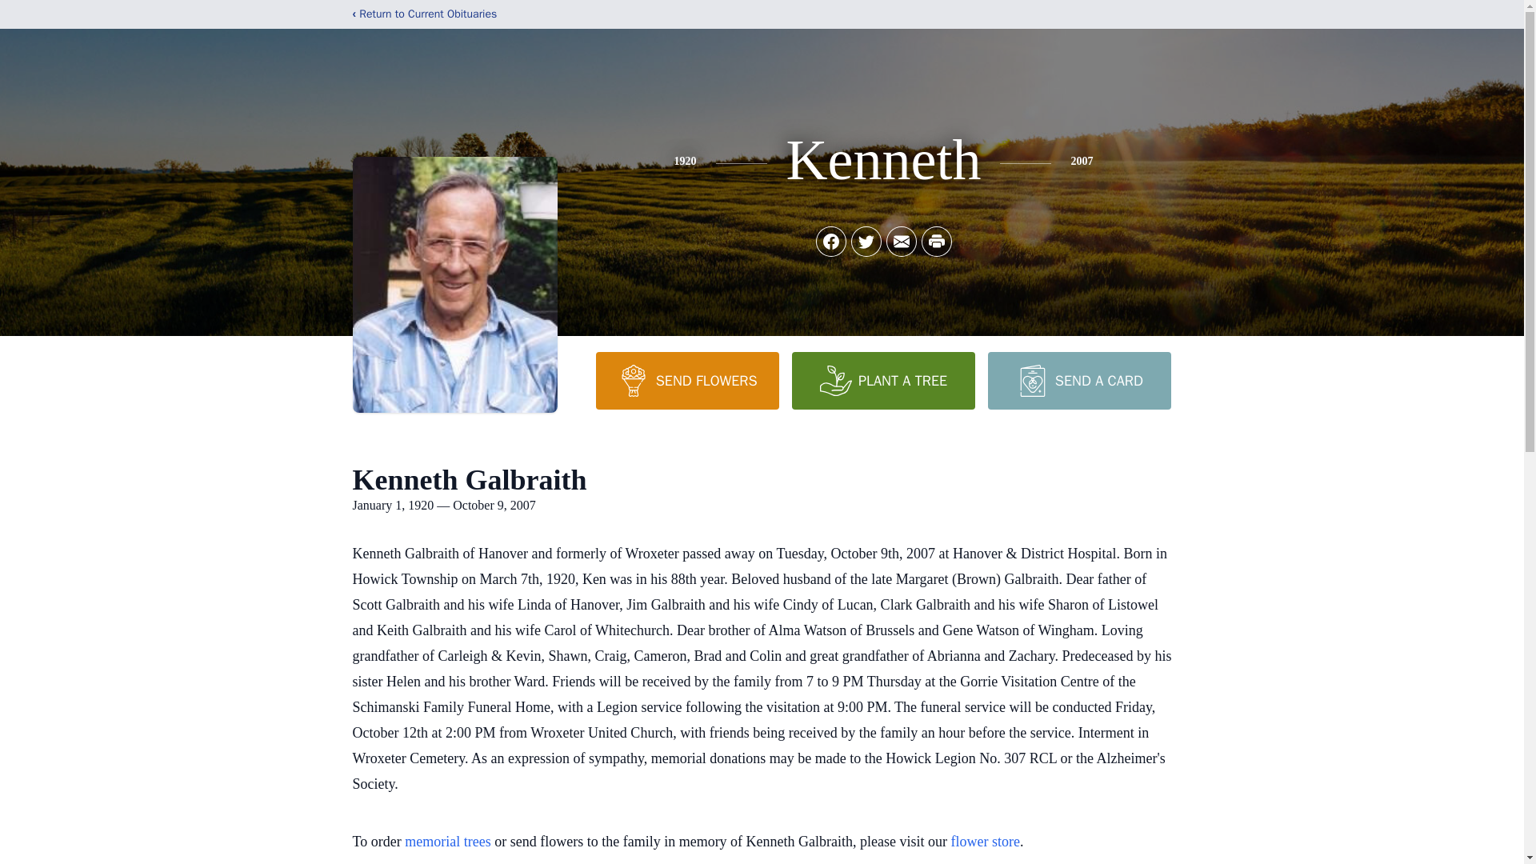 This screenshot has width=1536, height=864. Describe the element at coordinates (1078, 380) in the screenshot. I see `SEND A CARD` at that location.